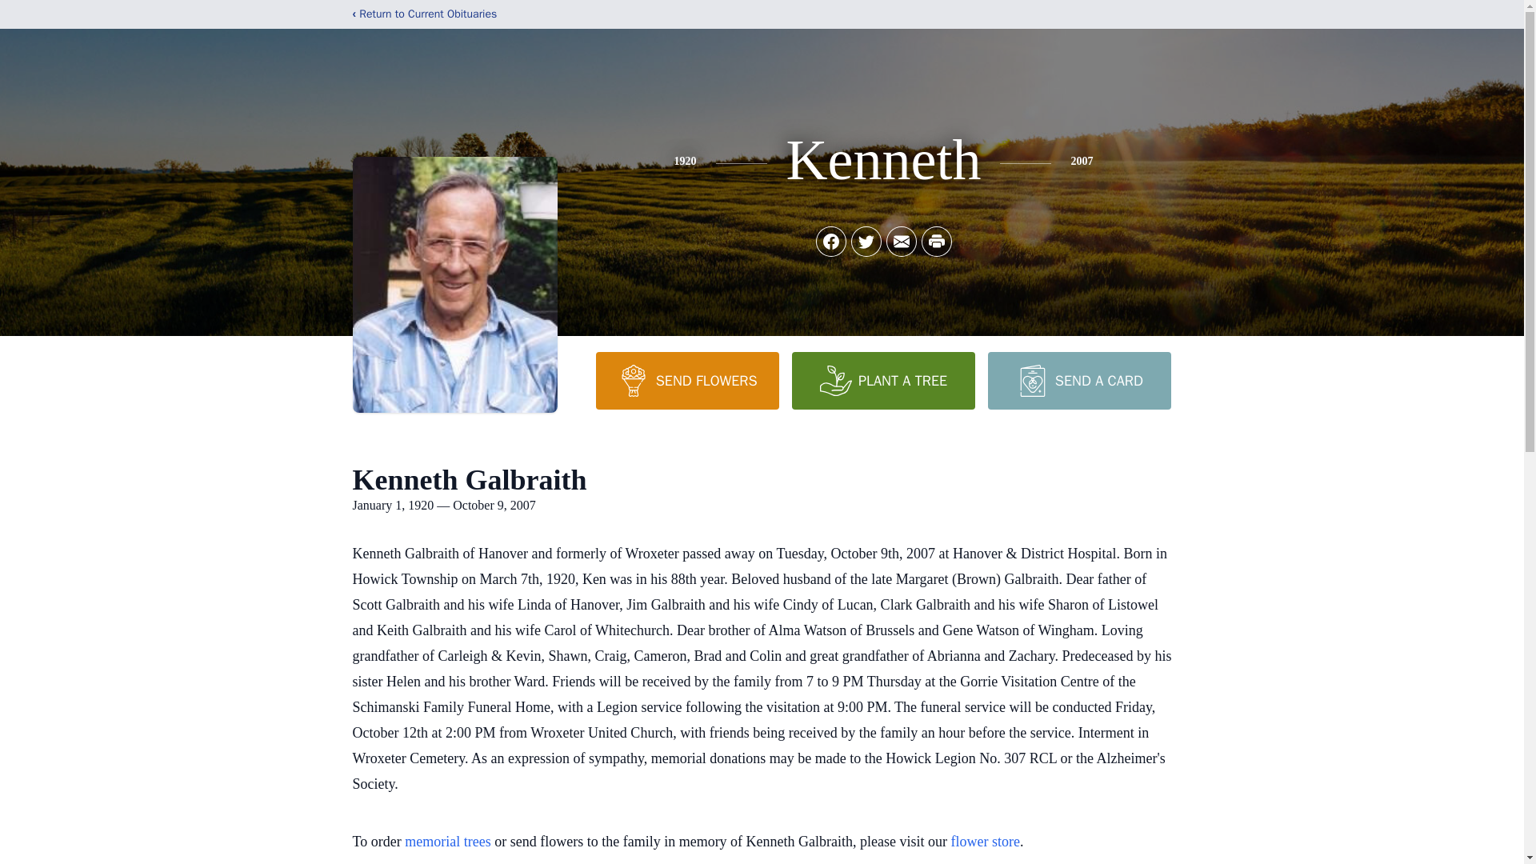 This screenshot has width=1536, height=864. Describe the element at coordinates (1078, 380) in the screenshot. I see `SEND A CARD` at that location.